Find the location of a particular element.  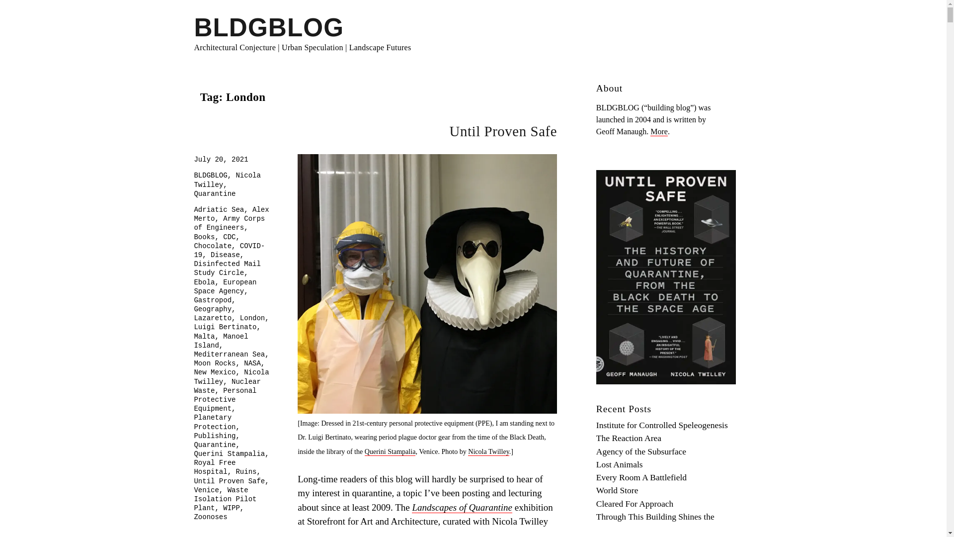

Alex Merto is located at coordinates (231, 214).